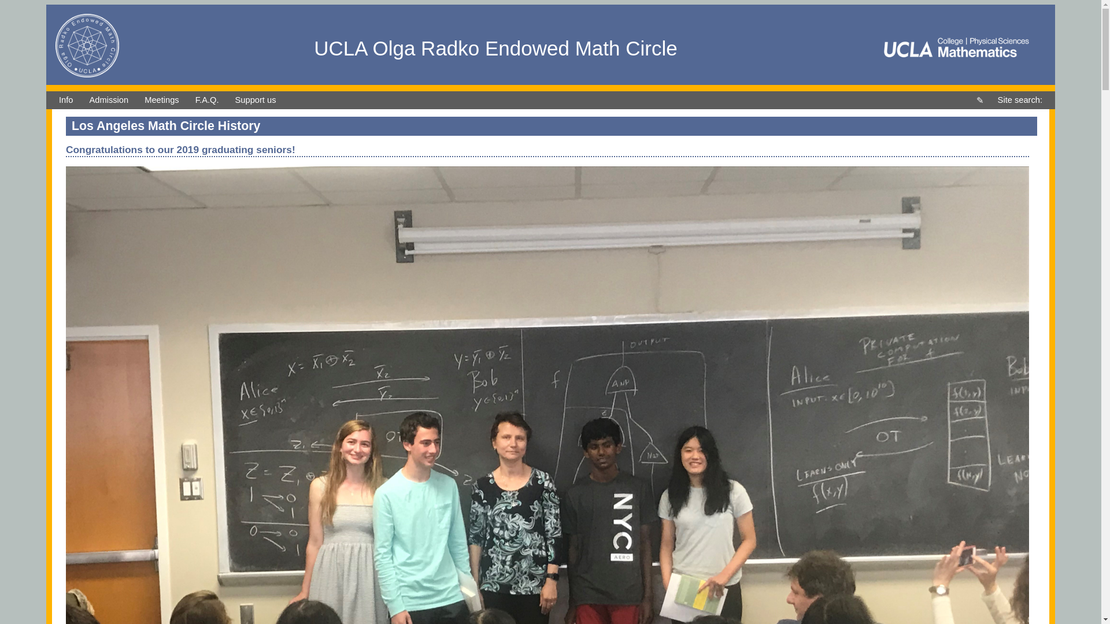 Image resolution: width=1110 pixels, height=624 pixels. What do you see at coordinates (109, 100) in the screenshot?
I see `Admission` at bounding box center [109, 100].